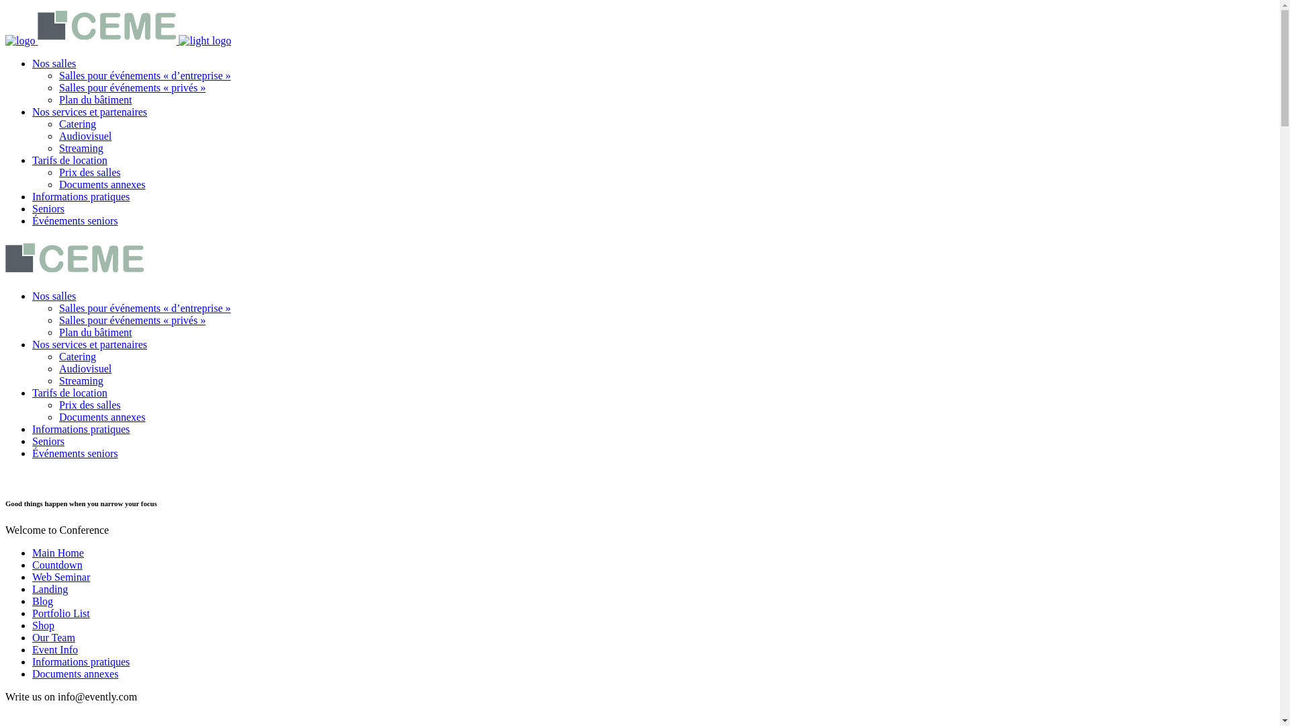 This screenshot has height=726, width=1290. I want to click on Nos services et partenaires, so click(90, 112).